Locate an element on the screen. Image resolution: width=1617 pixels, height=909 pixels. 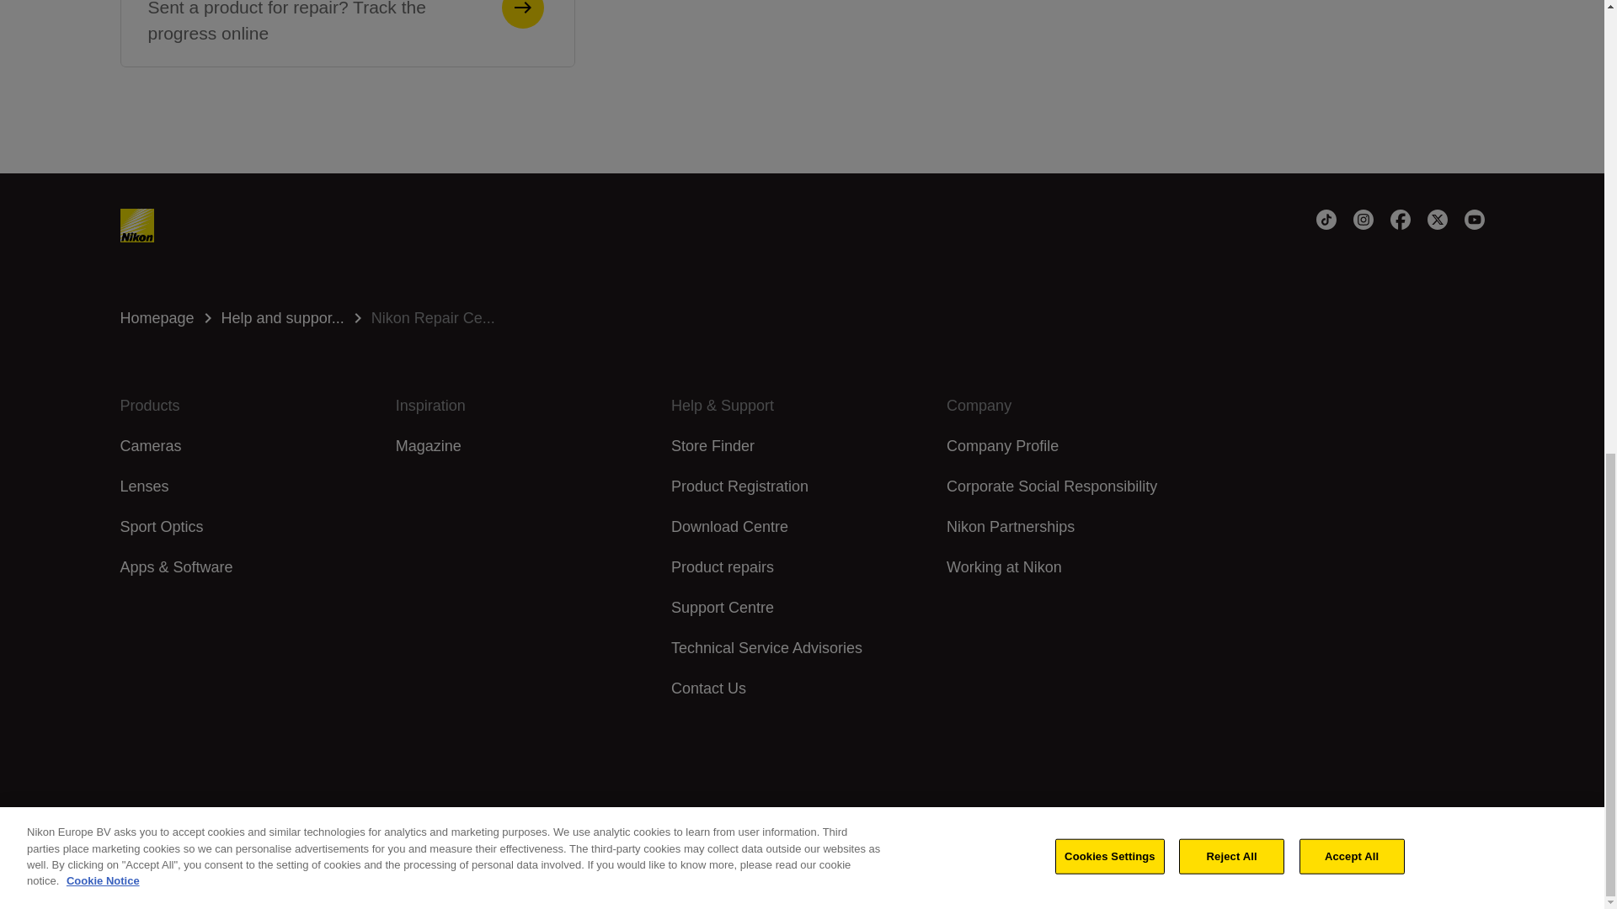
Company Profile is located at coordinates (143, 486).